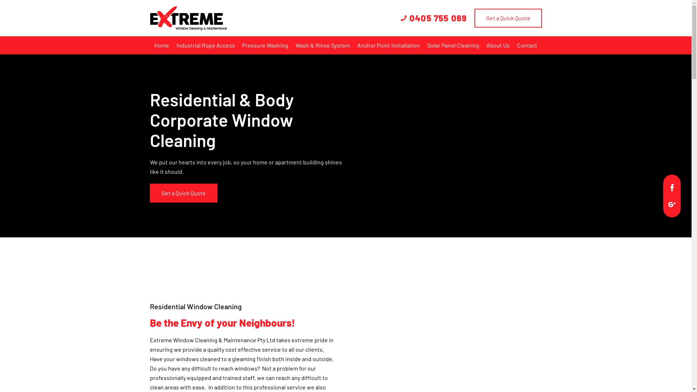 The image size is (697, 392). Describe the element at coordinates (672, 187) in the screenshot. I see `Facebook` at that location.